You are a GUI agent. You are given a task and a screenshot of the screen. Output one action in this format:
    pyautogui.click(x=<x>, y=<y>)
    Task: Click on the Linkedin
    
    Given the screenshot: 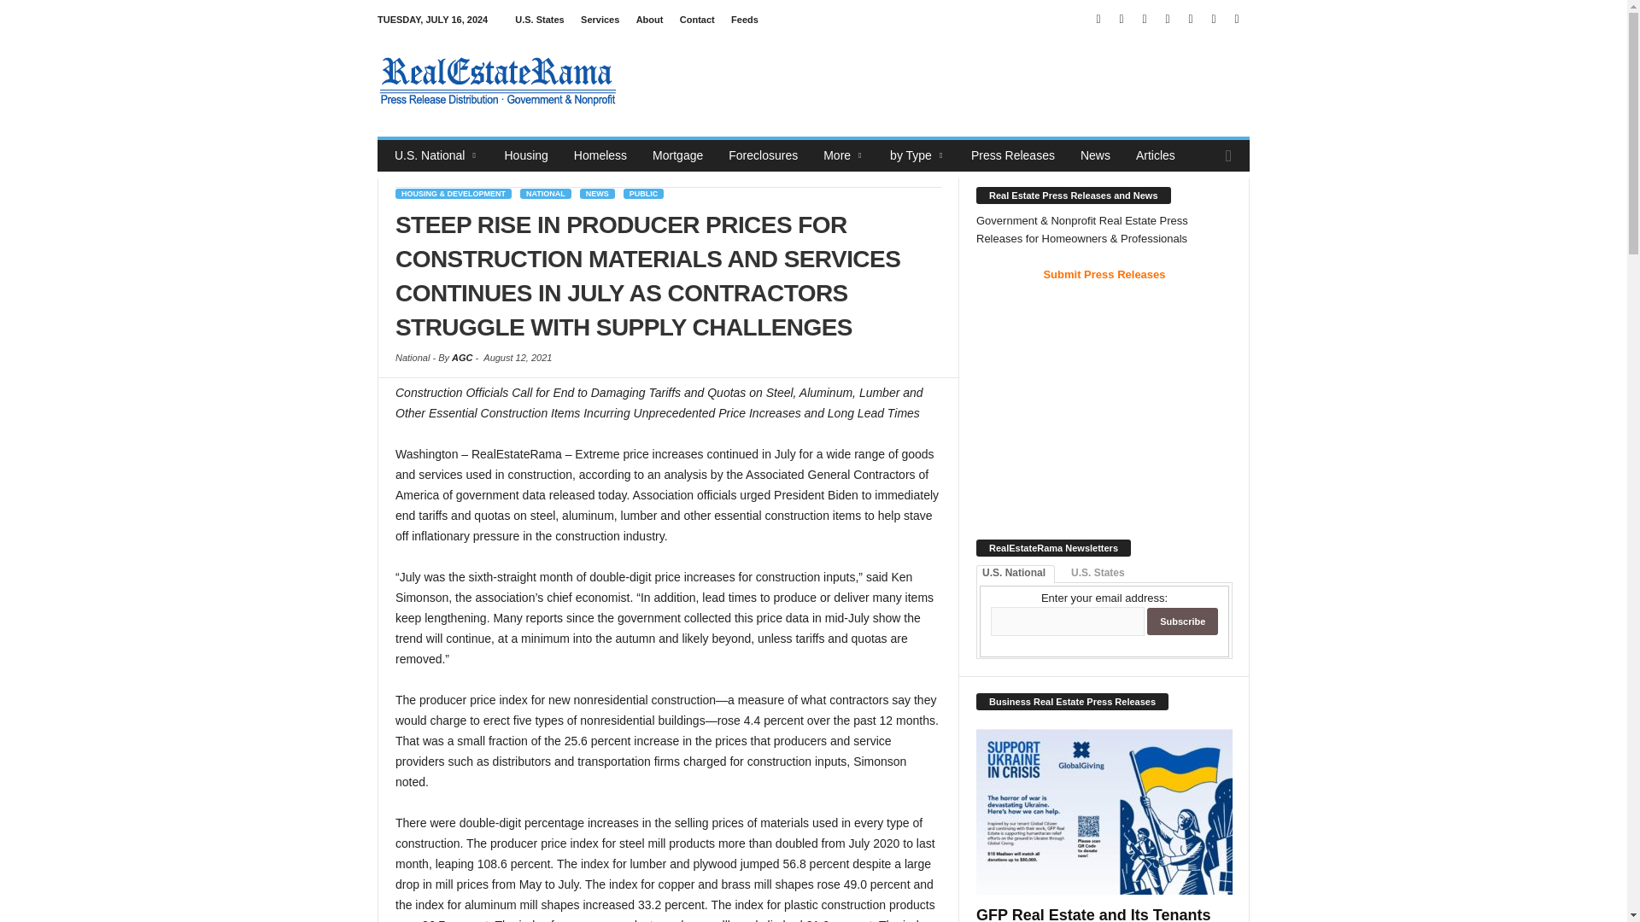 What is the action you would take?
    pyautogui.click(x=1121, y=19)
    